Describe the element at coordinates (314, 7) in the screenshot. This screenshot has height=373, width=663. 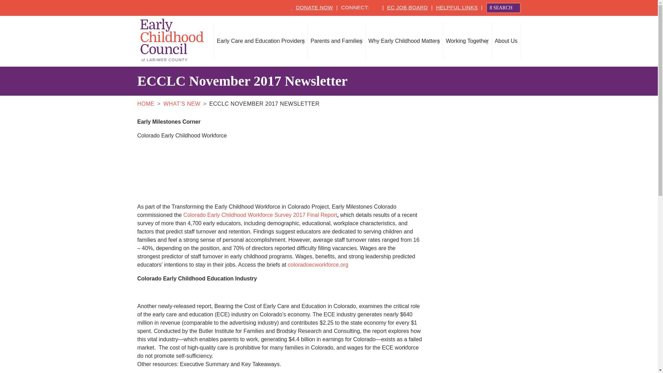
I see `DONATE NOW` at that location.